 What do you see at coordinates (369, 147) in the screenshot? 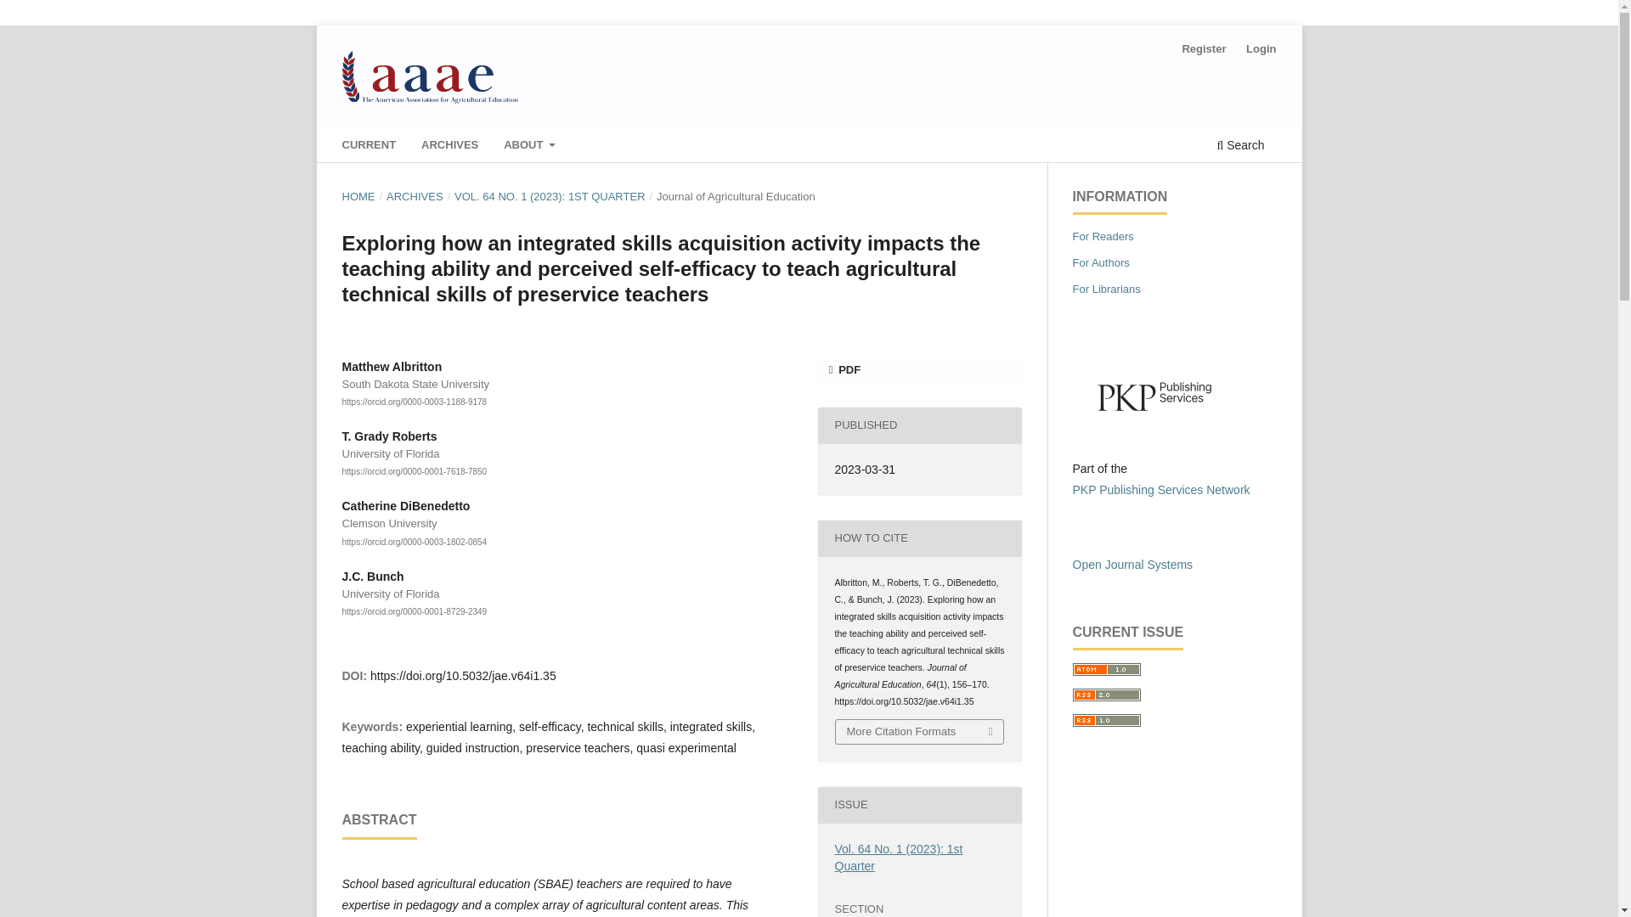
I see `CURRENT` at bounding box center [369, 147].